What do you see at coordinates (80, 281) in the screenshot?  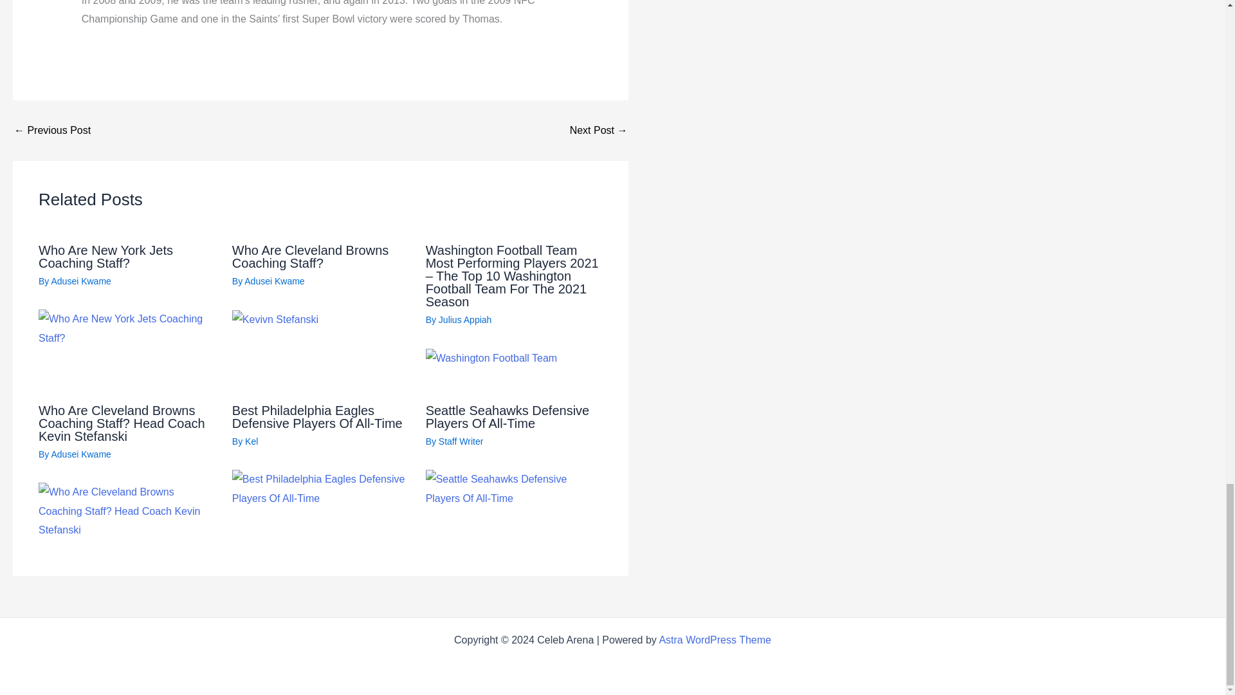 I see `View all posts by Adusei Kwame` at bounding box center [80, 281].